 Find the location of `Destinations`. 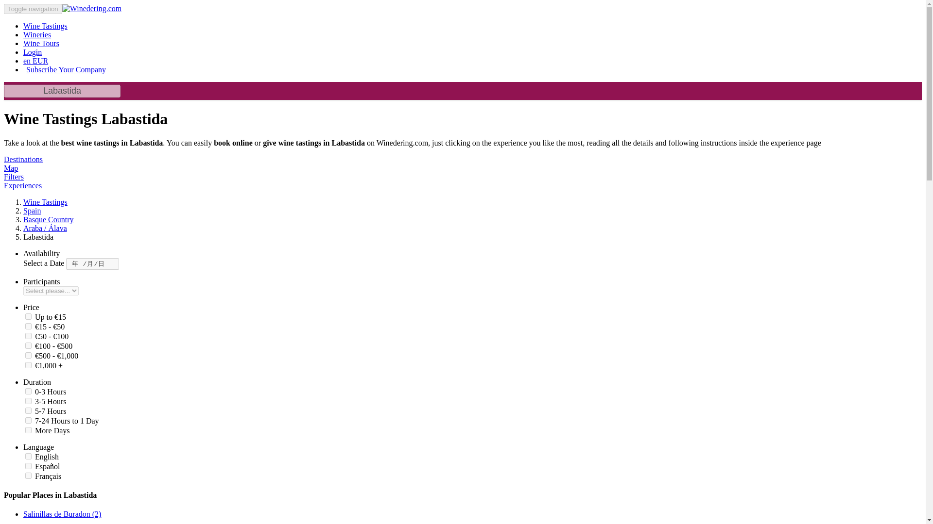

Destinations is located at coordinates (23, 159).